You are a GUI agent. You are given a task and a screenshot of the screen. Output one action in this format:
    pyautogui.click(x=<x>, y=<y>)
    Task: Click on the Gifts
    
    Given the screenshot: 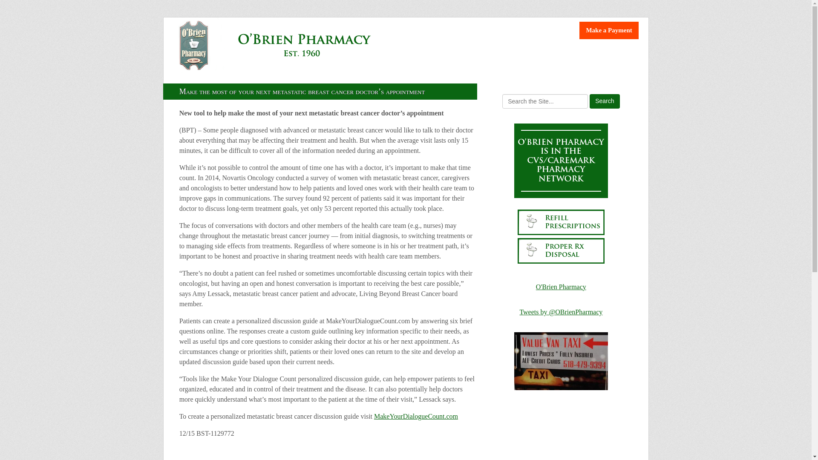 What is the action you would take?
    pyautogui.click(x=402, y=82)
    